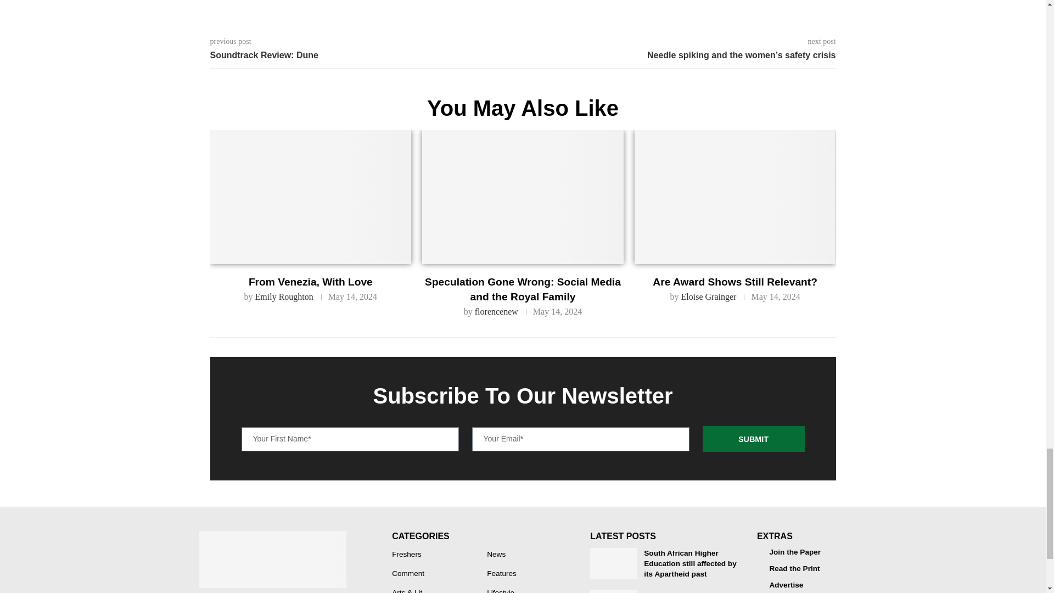 The image size is (1054, 593). Describe the element at coordinates (735, 197) in the screenshot. I see `Are Award Shows Still Relevant?` at that location.